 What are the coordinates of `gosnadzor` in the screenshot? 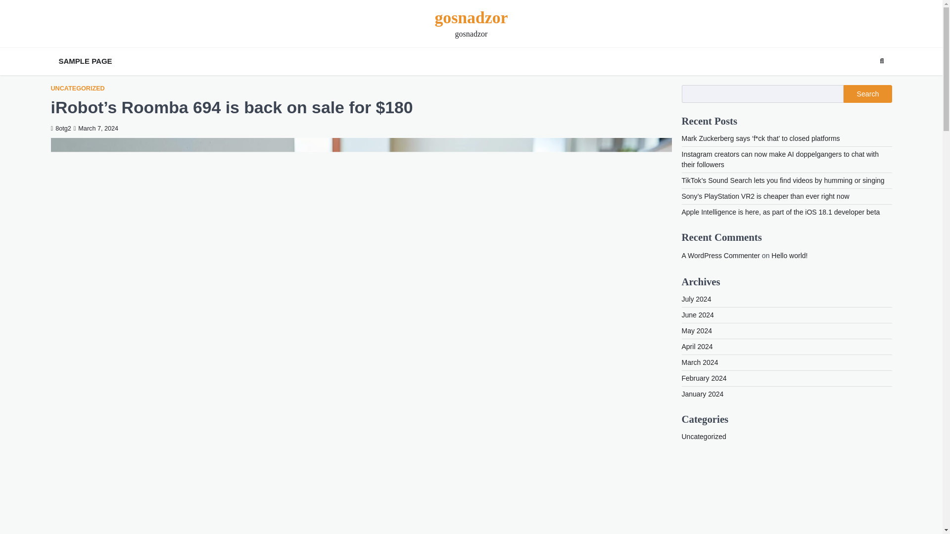 It's located at (471, 18).